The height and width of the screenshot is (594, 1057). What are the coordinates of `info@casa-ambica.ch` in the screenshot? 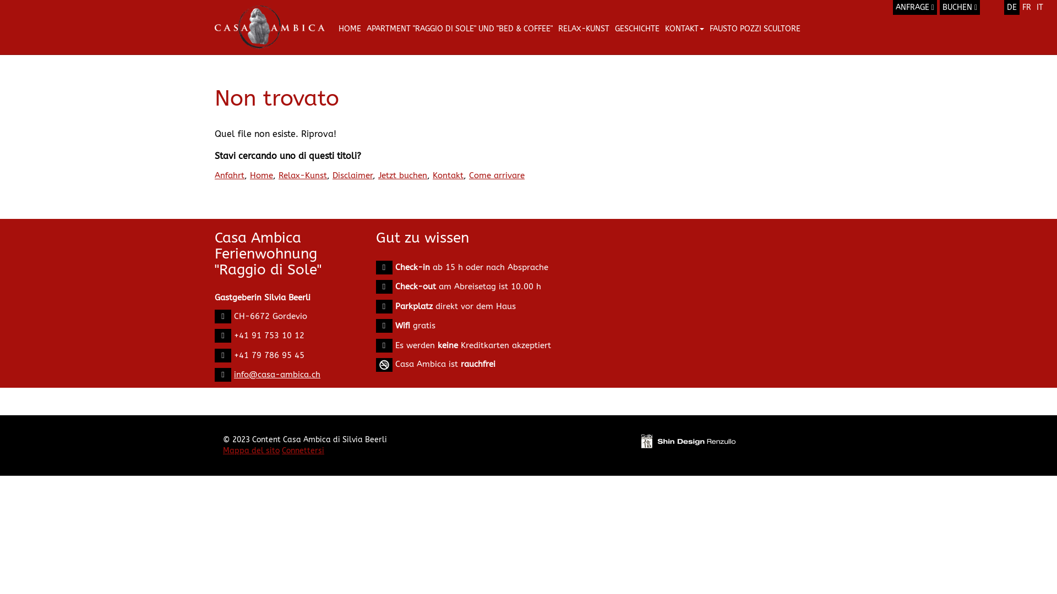 It's located at (277, 375).